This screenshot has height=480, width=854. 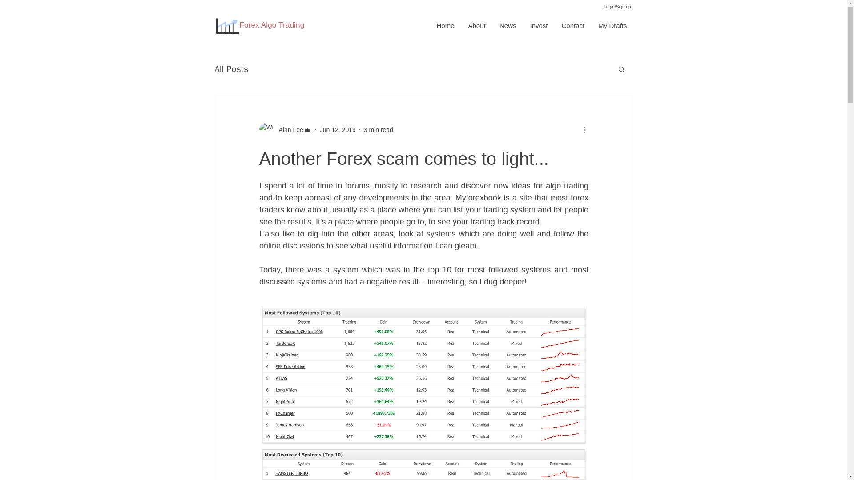 What do you see at coordinates (538, 26) in the screenshot?
I see `Invest` at bounding box center [538, 26].